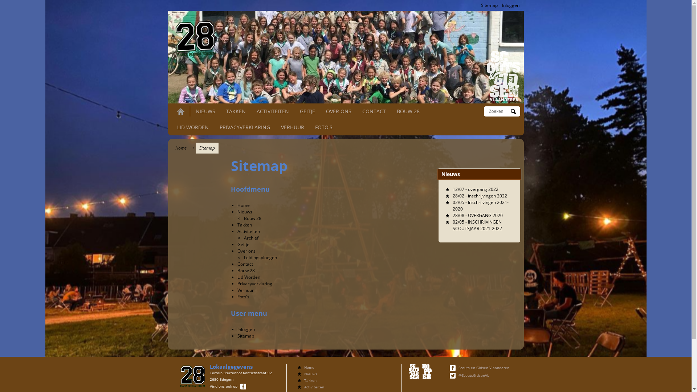  I want to click on NIEUWS, so click(205, 111).